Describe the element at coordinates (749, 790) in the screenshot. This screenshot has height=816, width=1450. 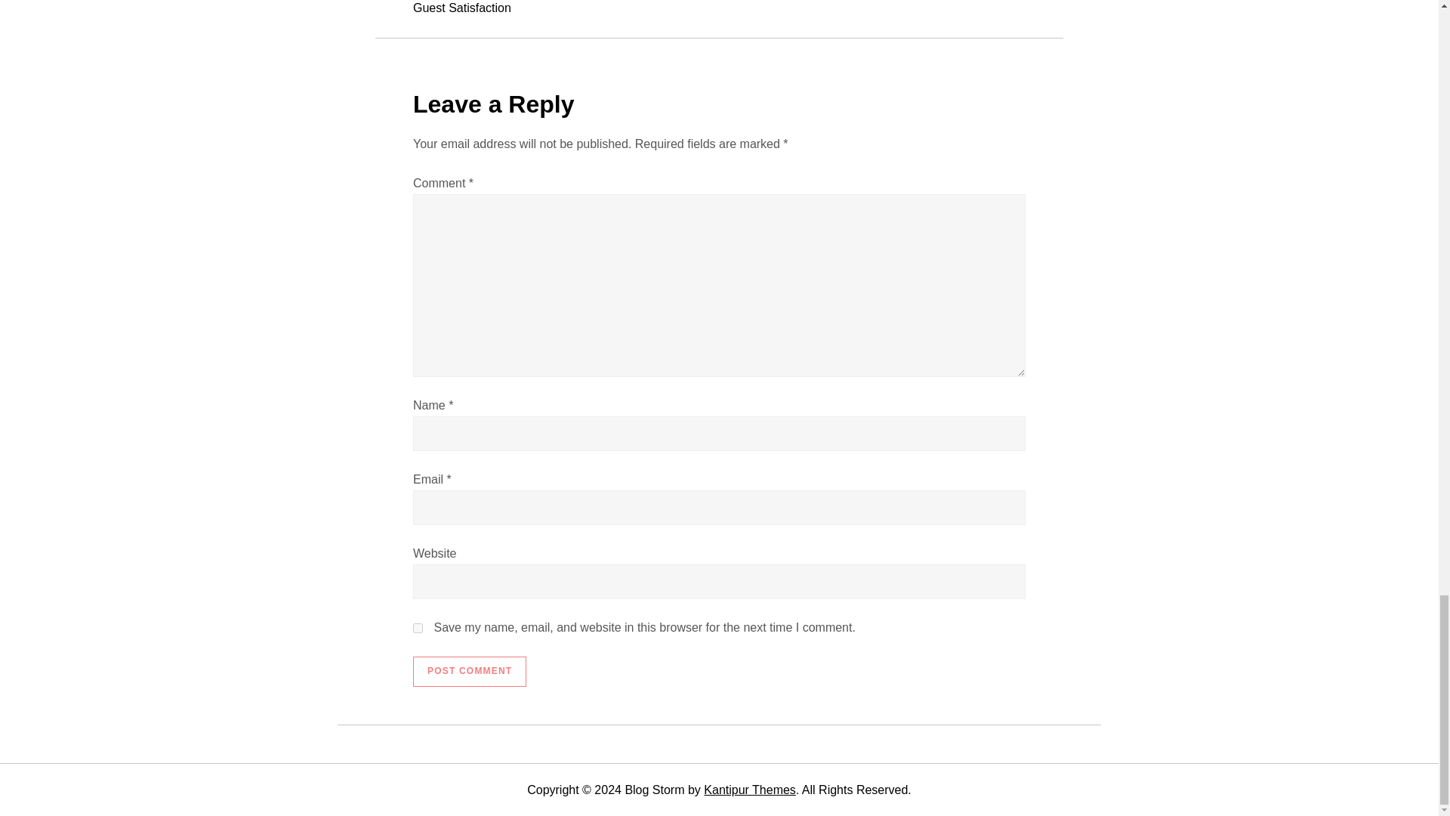
I see `Kantipur Themes` at that location.